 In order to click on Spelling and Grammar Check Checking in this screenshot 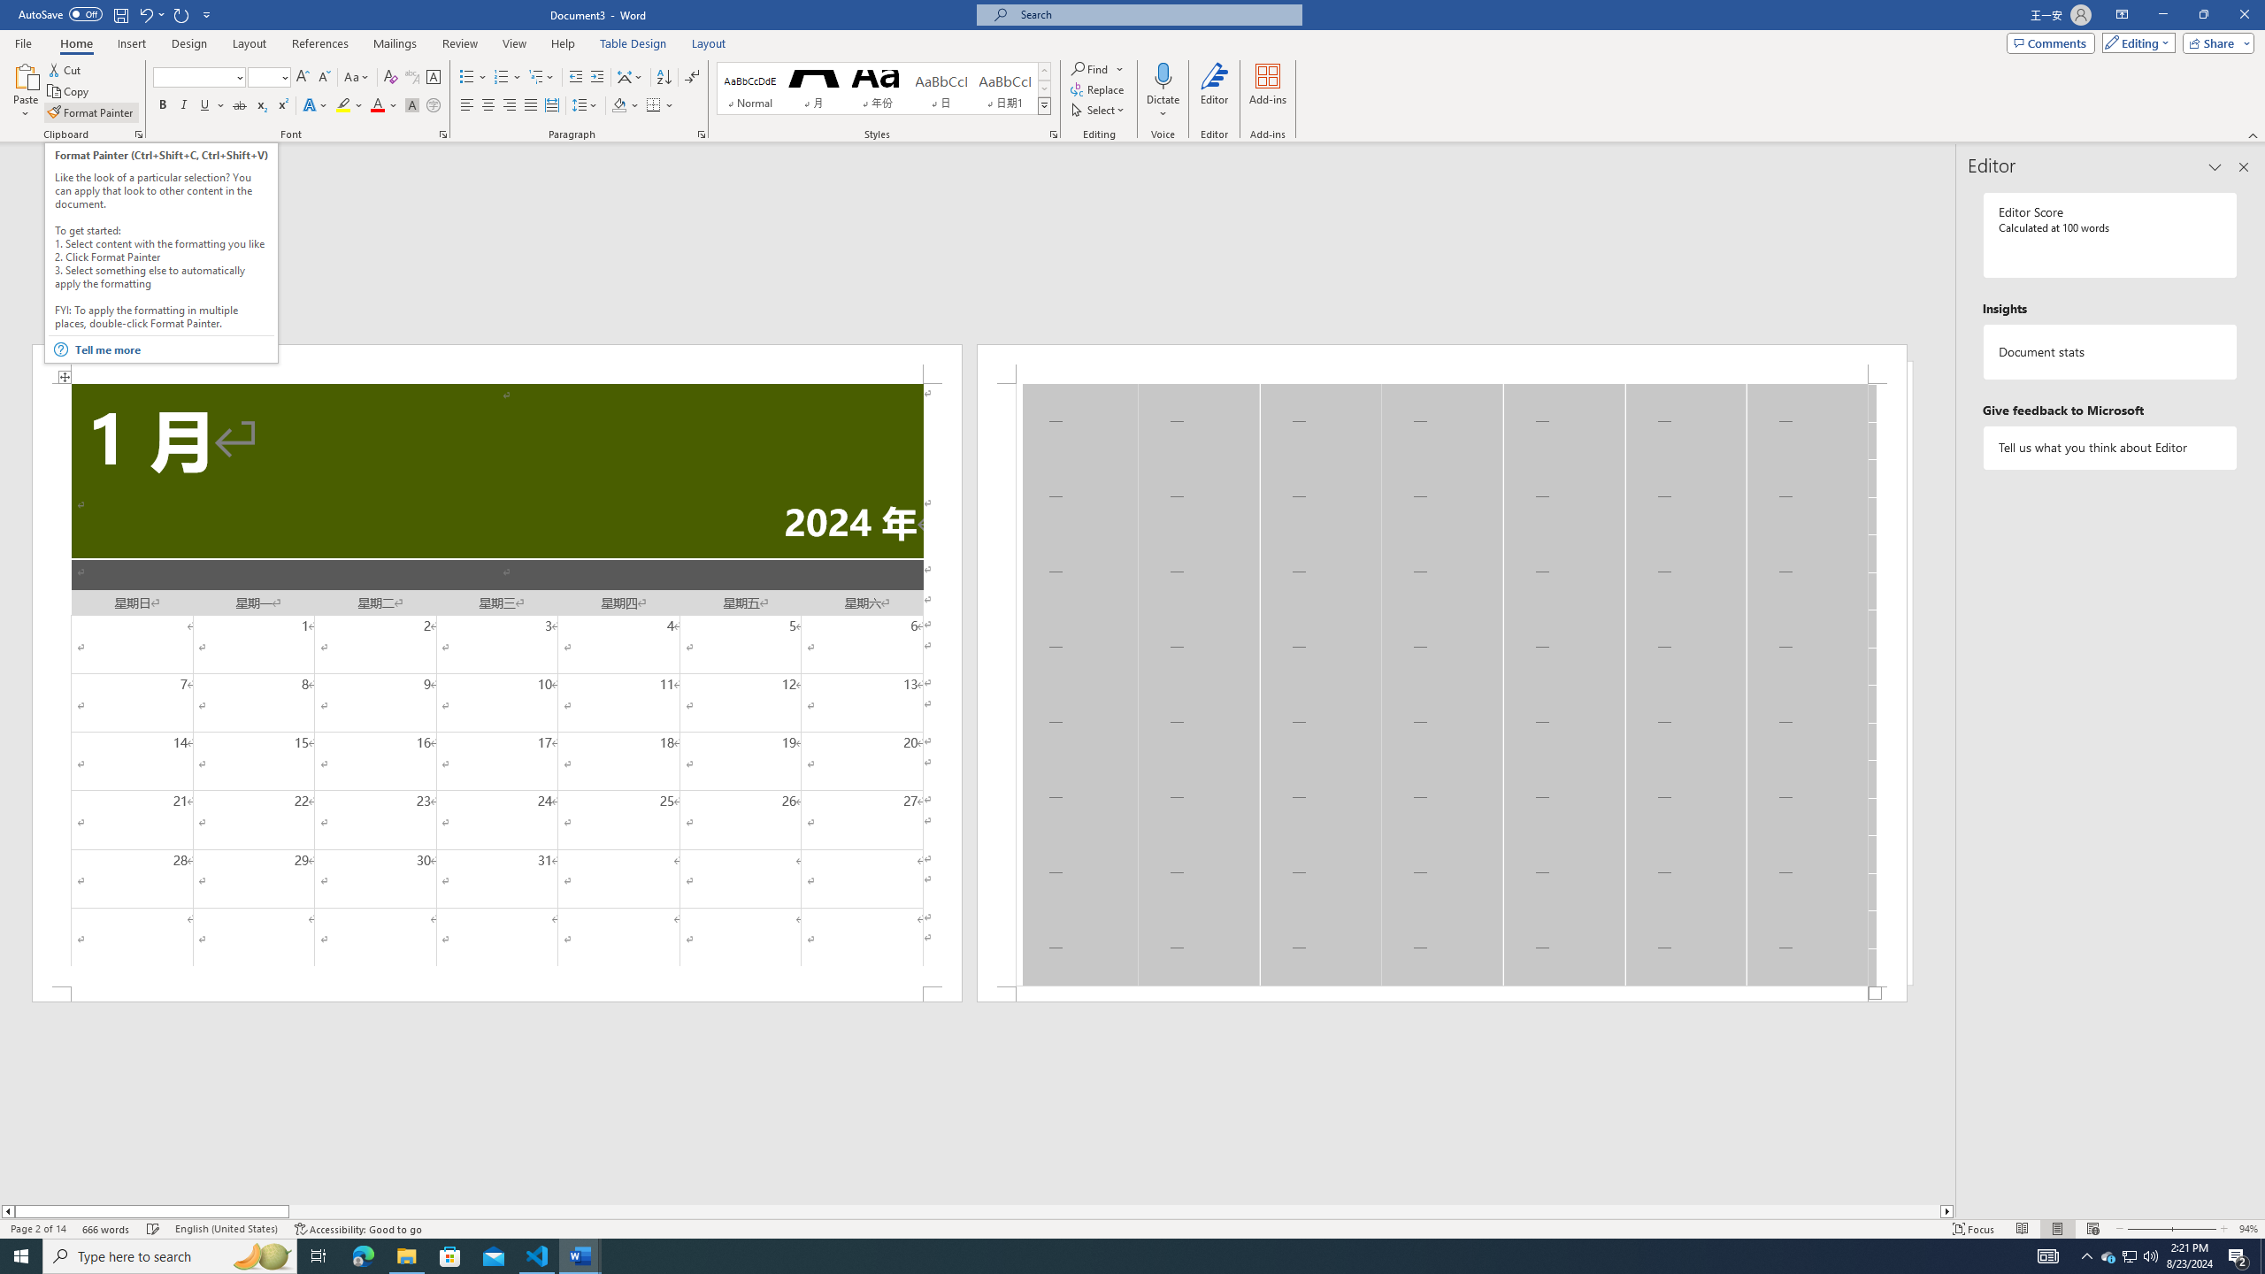, I will do `click(154, 1229)`.